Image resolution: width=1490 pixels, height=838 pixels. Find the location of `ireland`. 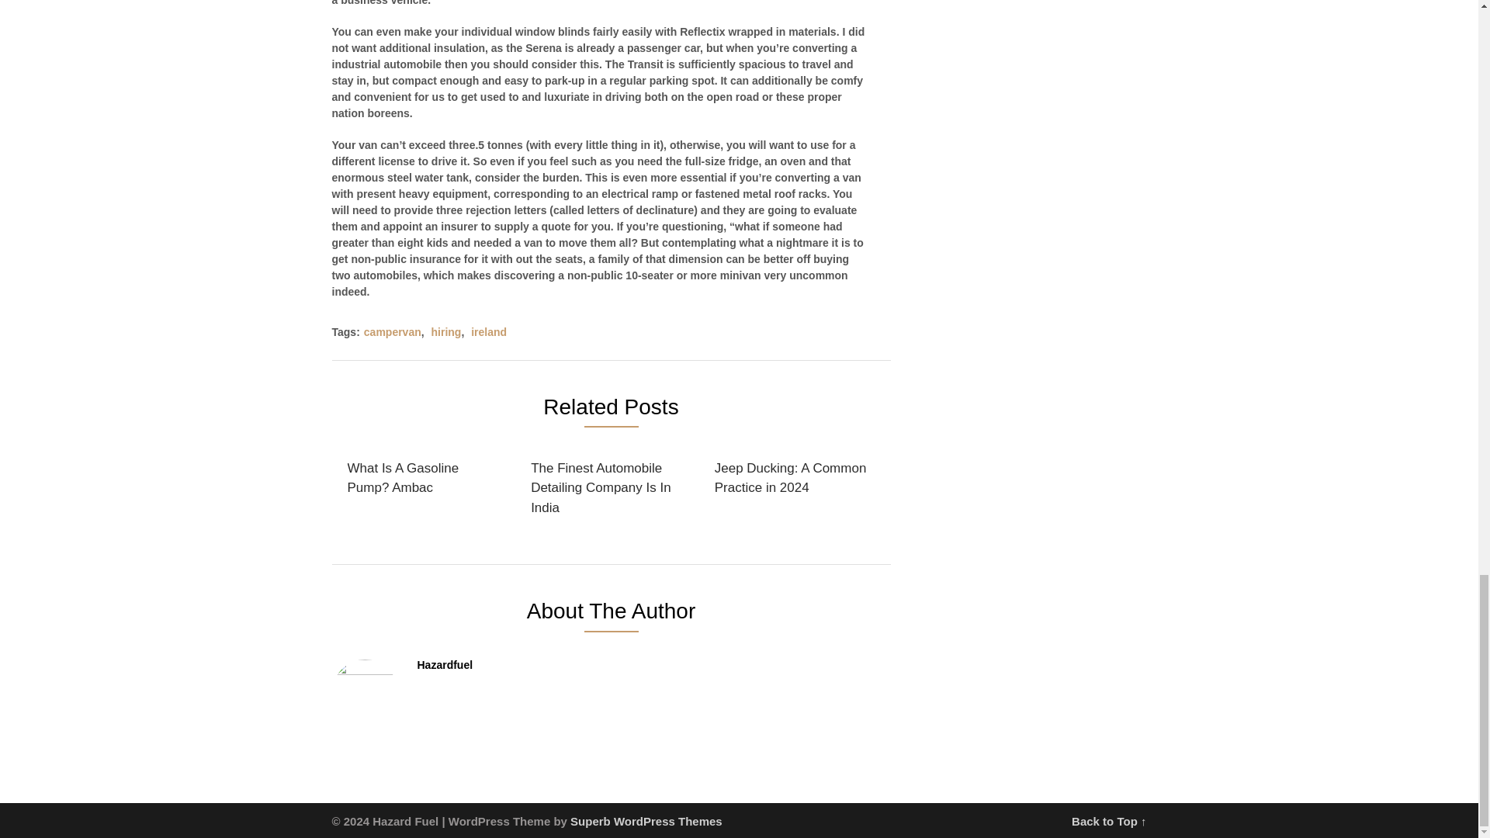

ireland is located at coordinates (488, 332).